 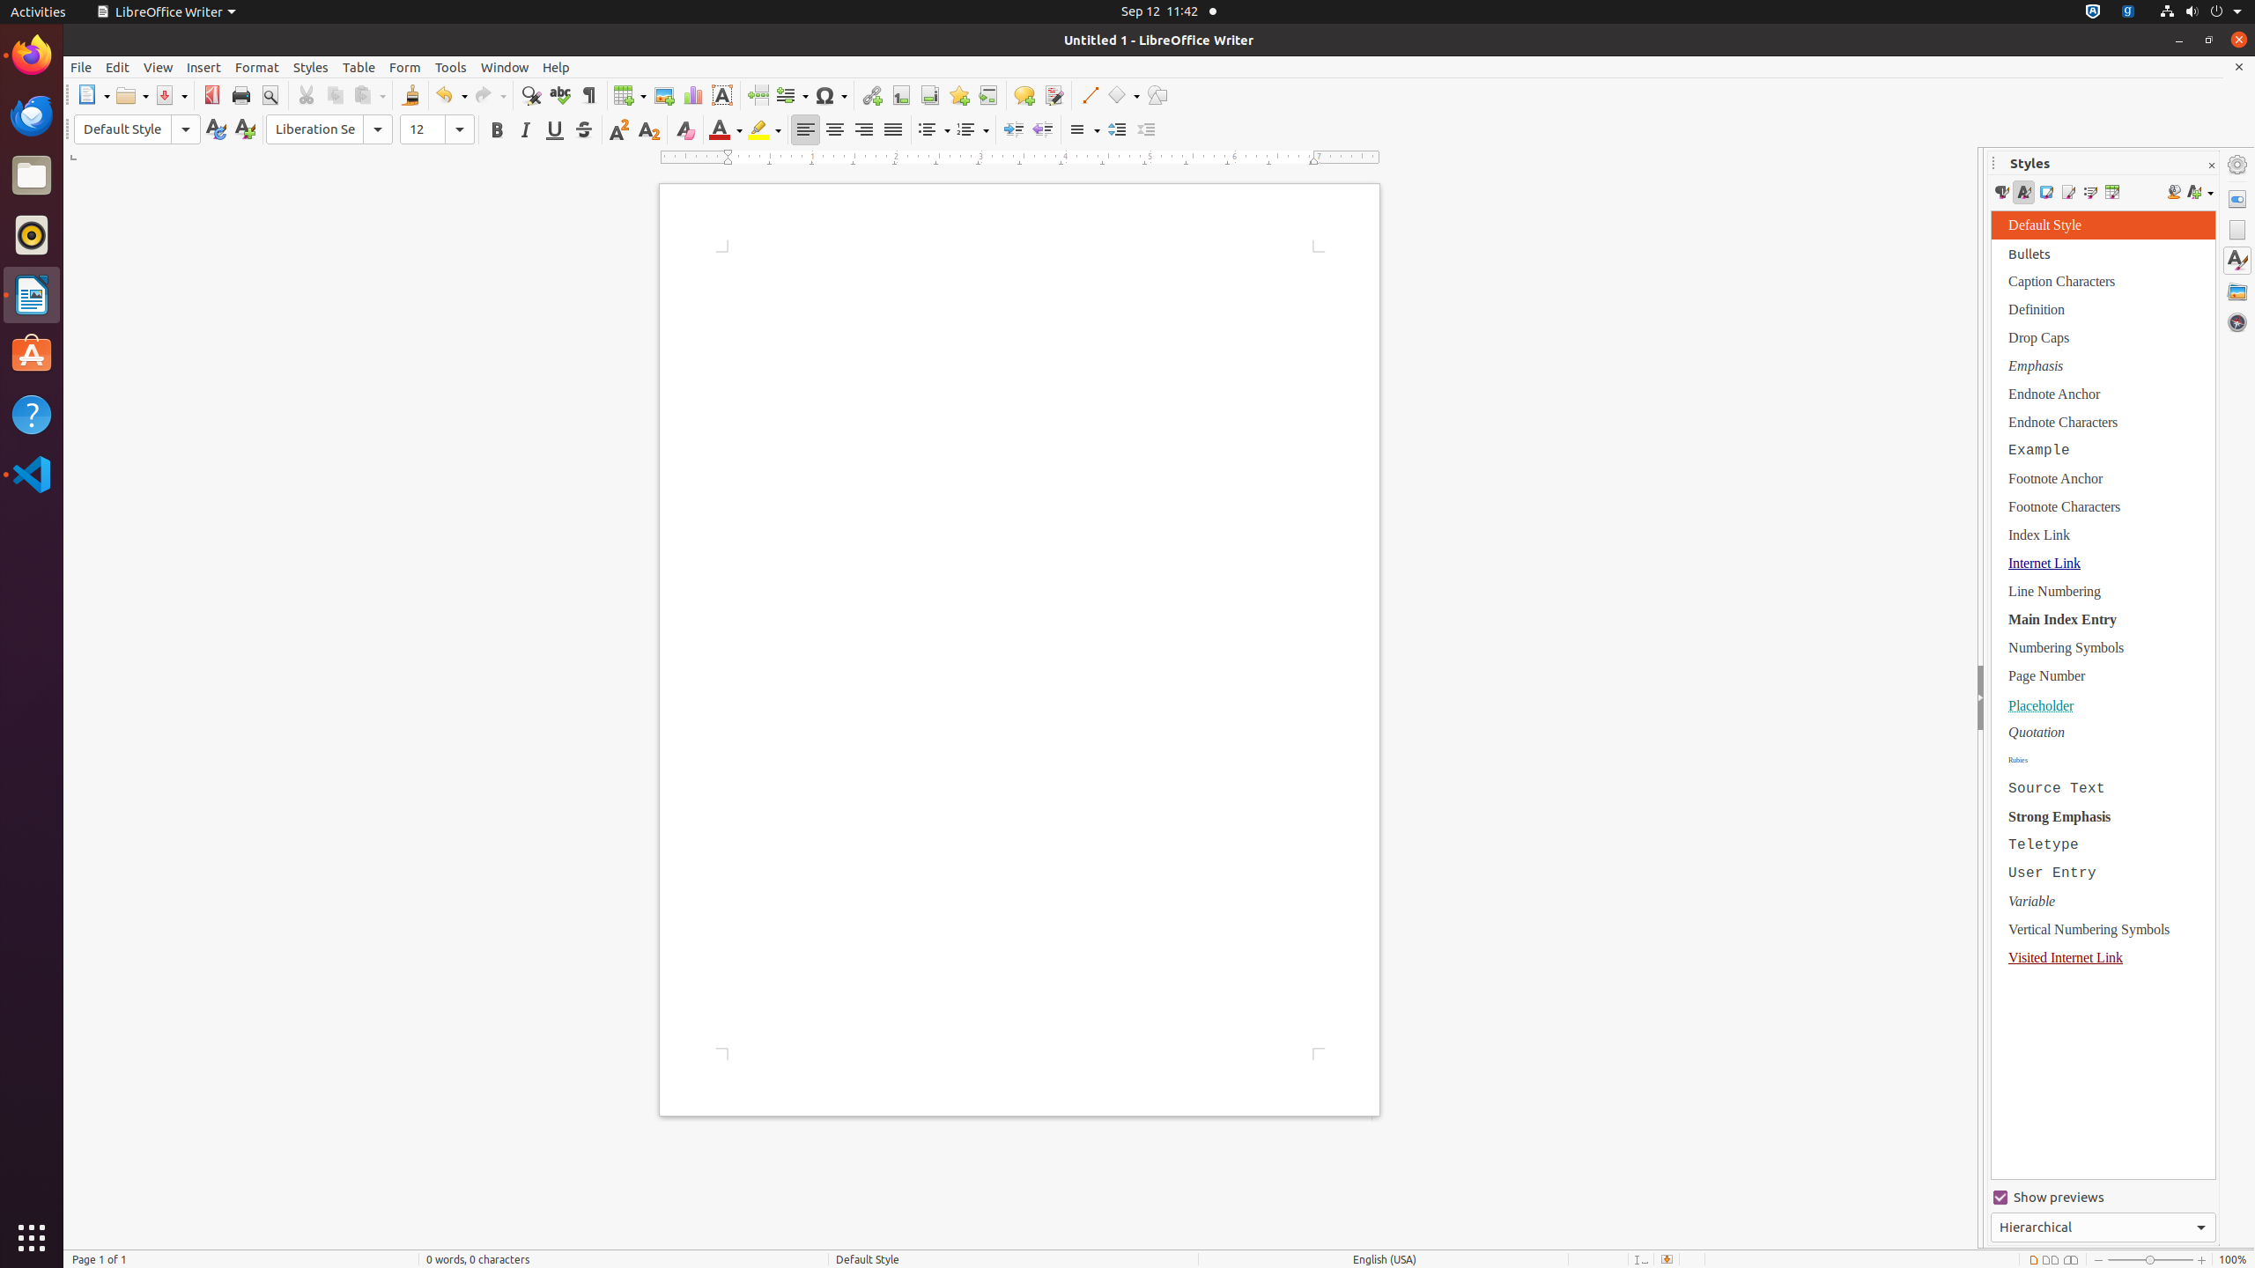 I want to click on Subscript, so click(x=648, y=130).